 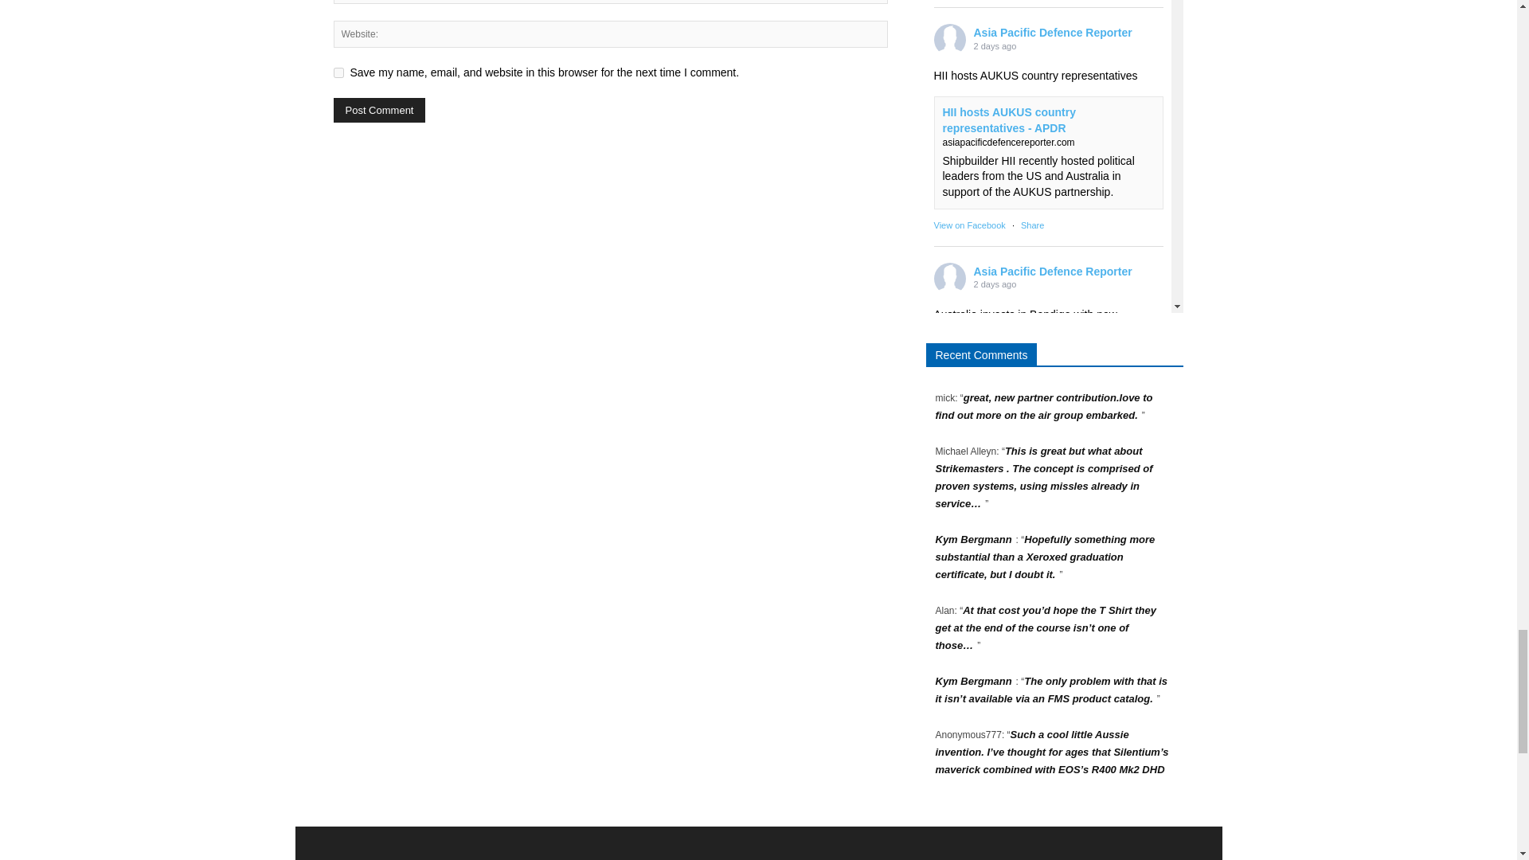 What do you see at coordinates (338, 73) in the screenshot?
I see `yes` at bounding box center [338, 73].